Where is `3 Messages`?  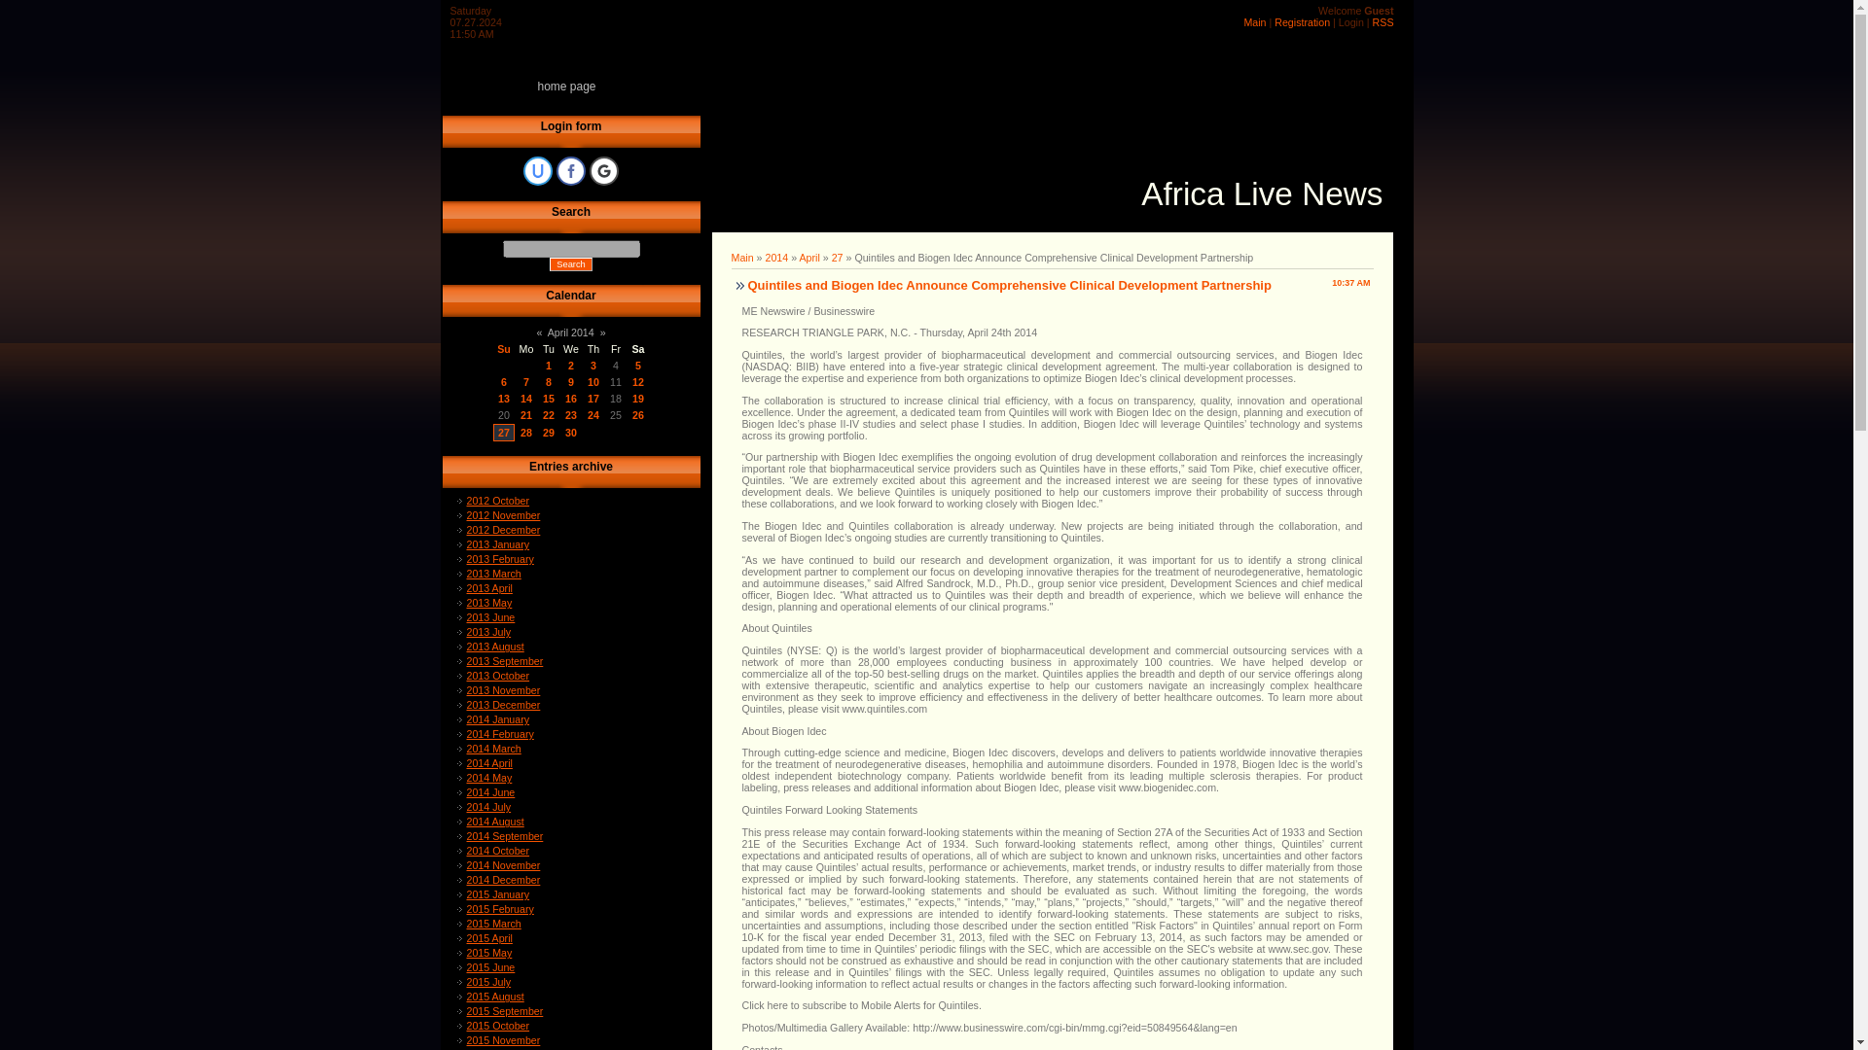
3 Messages is located at coordinates (570, 366).